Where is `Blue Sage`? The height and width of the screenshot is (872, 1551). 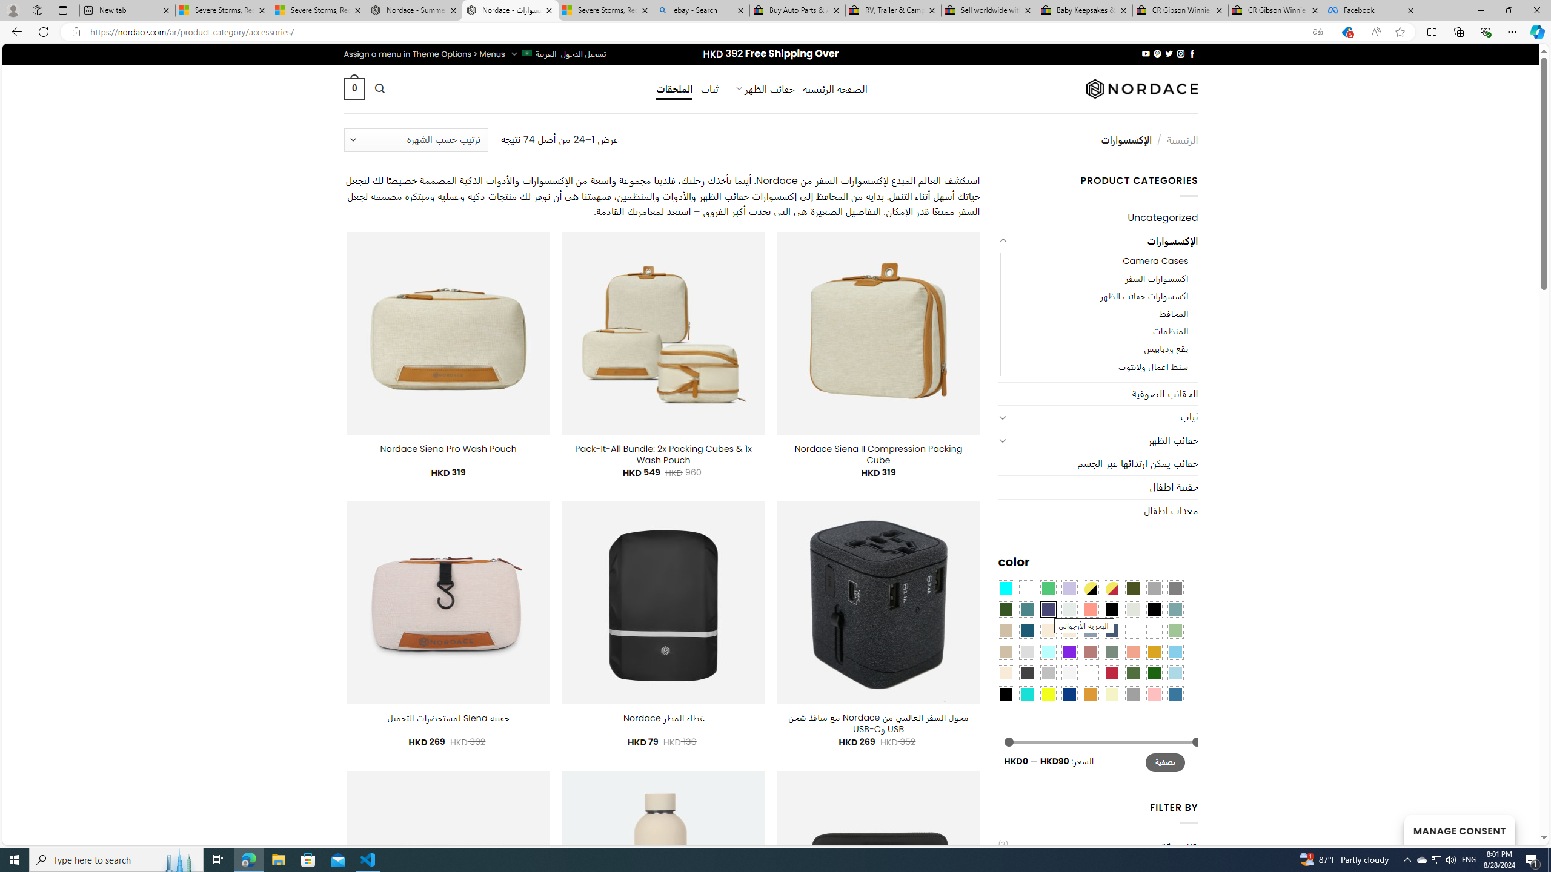 Blue Sage is located at coordinates (1175, 609).